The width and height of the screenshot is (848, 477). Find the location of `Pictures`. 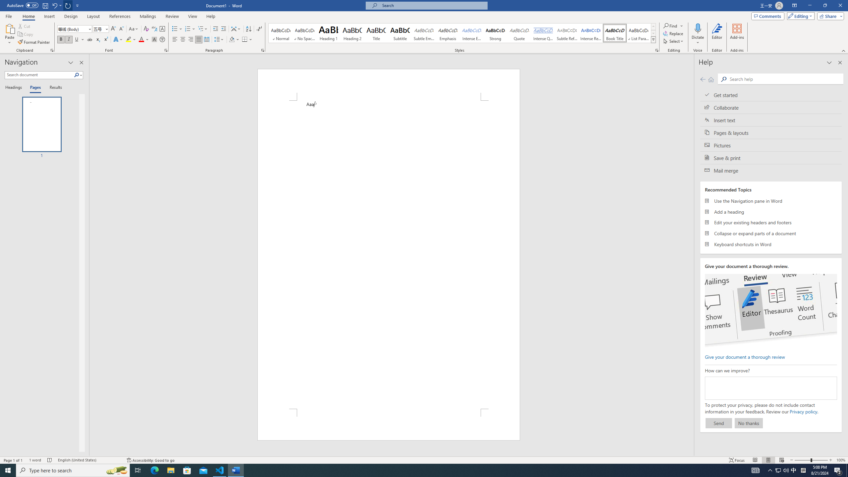

Pictures is located at coordinates (771, 145).